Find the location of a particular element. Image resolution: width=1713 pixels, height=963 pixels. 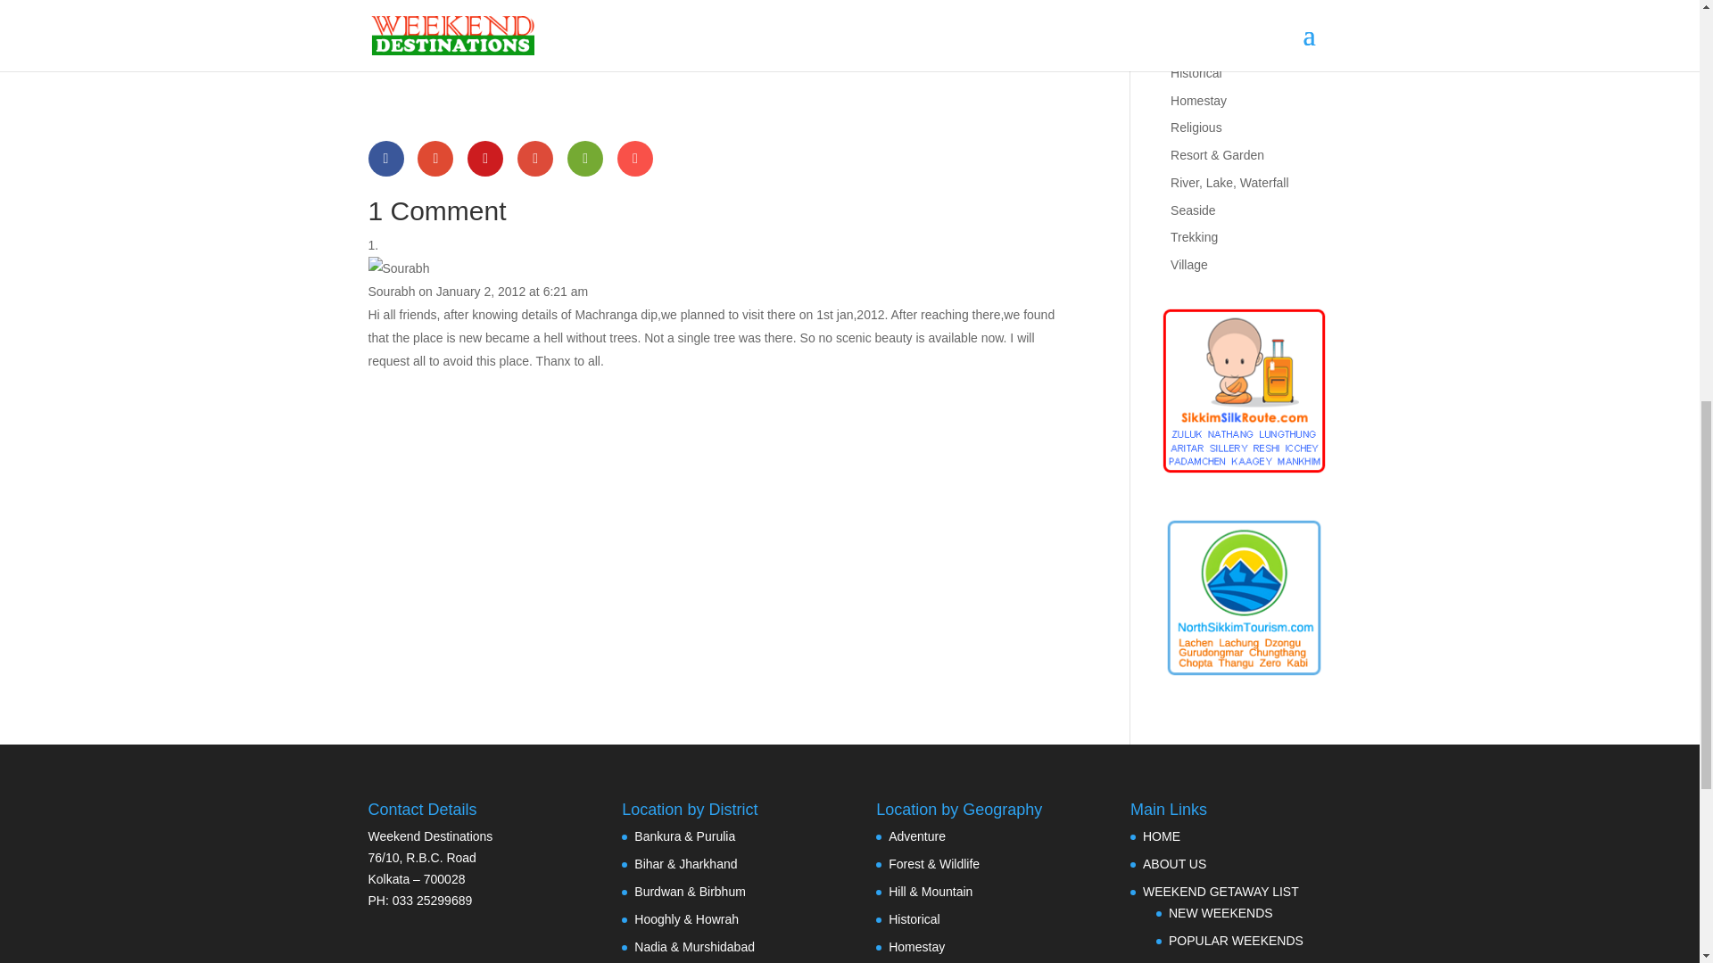

Advertisement is located at coordinates (576, 80).